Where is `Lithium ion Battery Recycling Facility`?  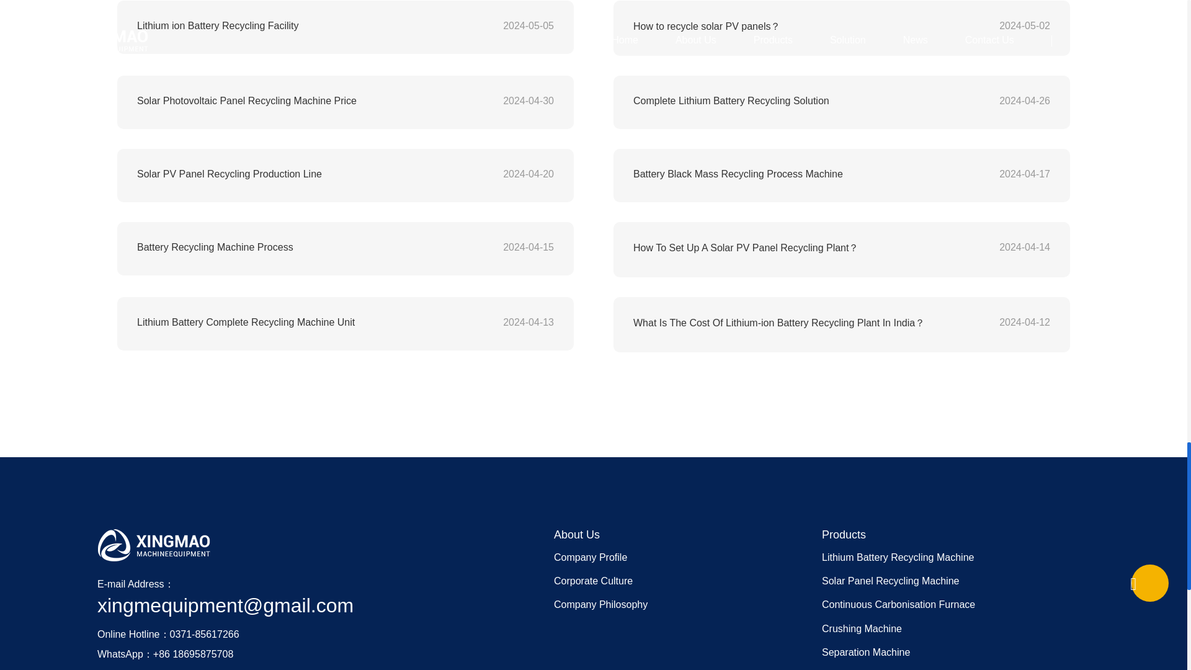 Lithium ion Battery Recycling Facility is located at coordinates (303, 26).